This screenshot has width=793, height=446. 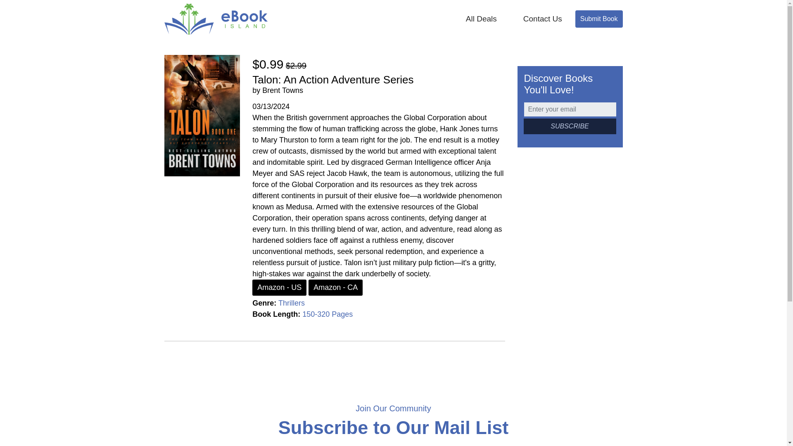 What do you see at coordinates (481, 19) in the screenshot?
I see `All Deals` at bounding box center [481, 19].